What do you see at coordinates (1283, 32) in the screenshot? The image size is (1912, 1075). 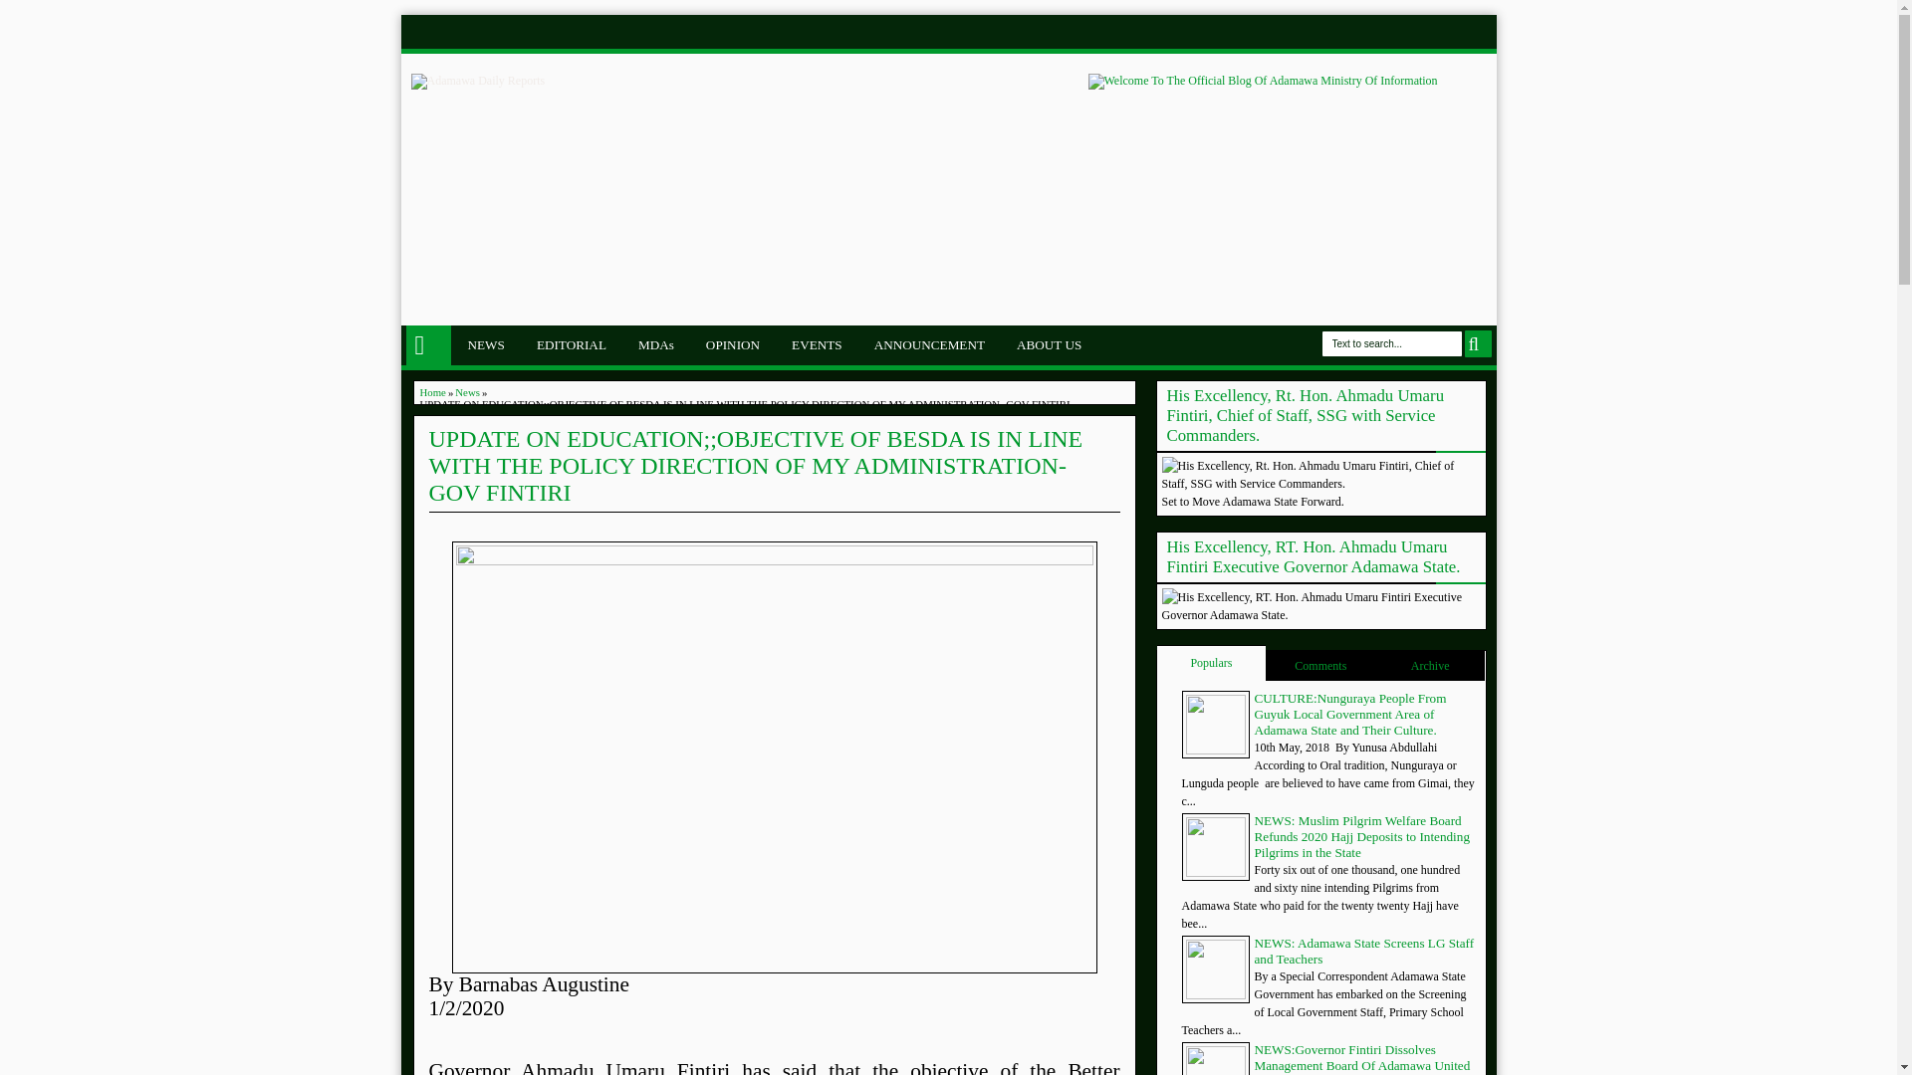 I see `facebook` at bounding box center [1283, 32].